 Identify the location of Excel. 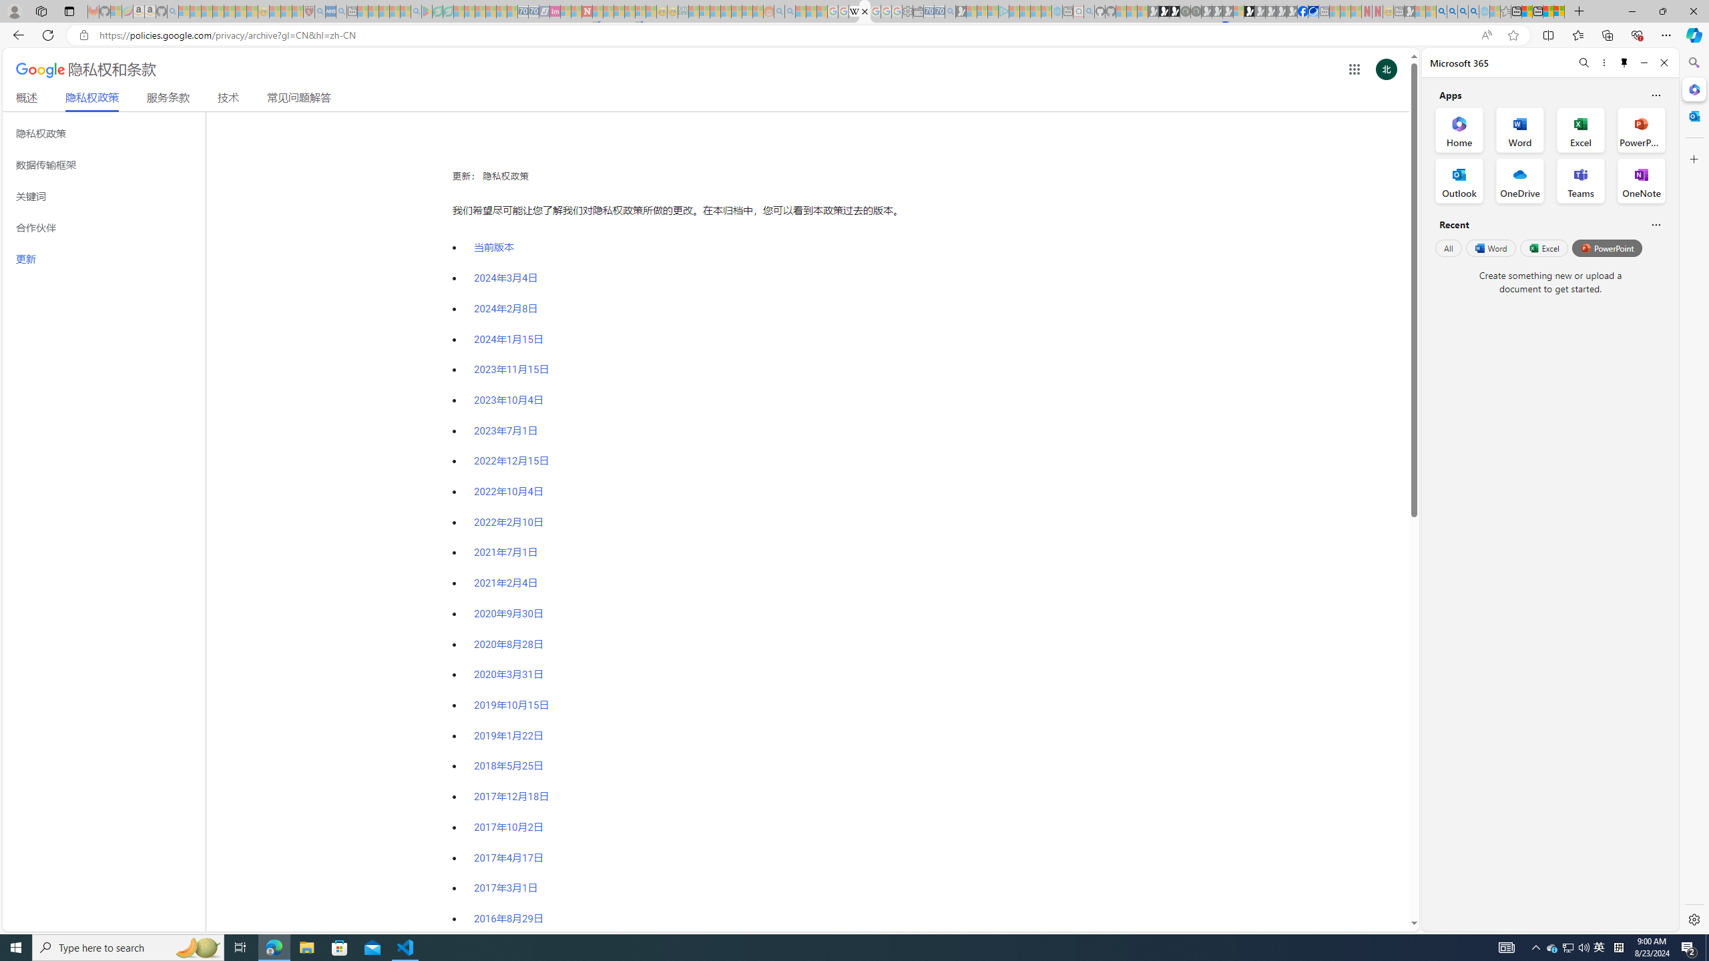
(1543, 248).